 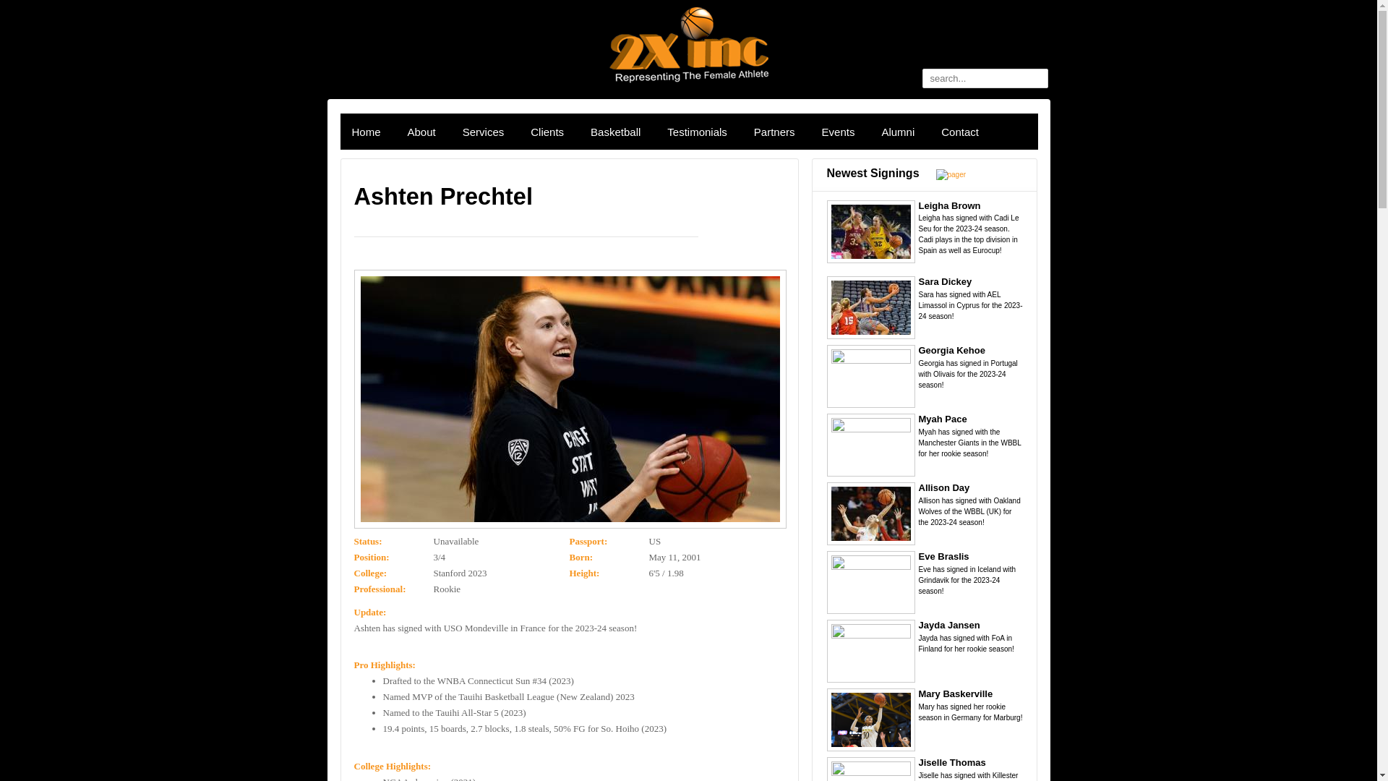 I want to click on Services, so click(x=484, y=132).